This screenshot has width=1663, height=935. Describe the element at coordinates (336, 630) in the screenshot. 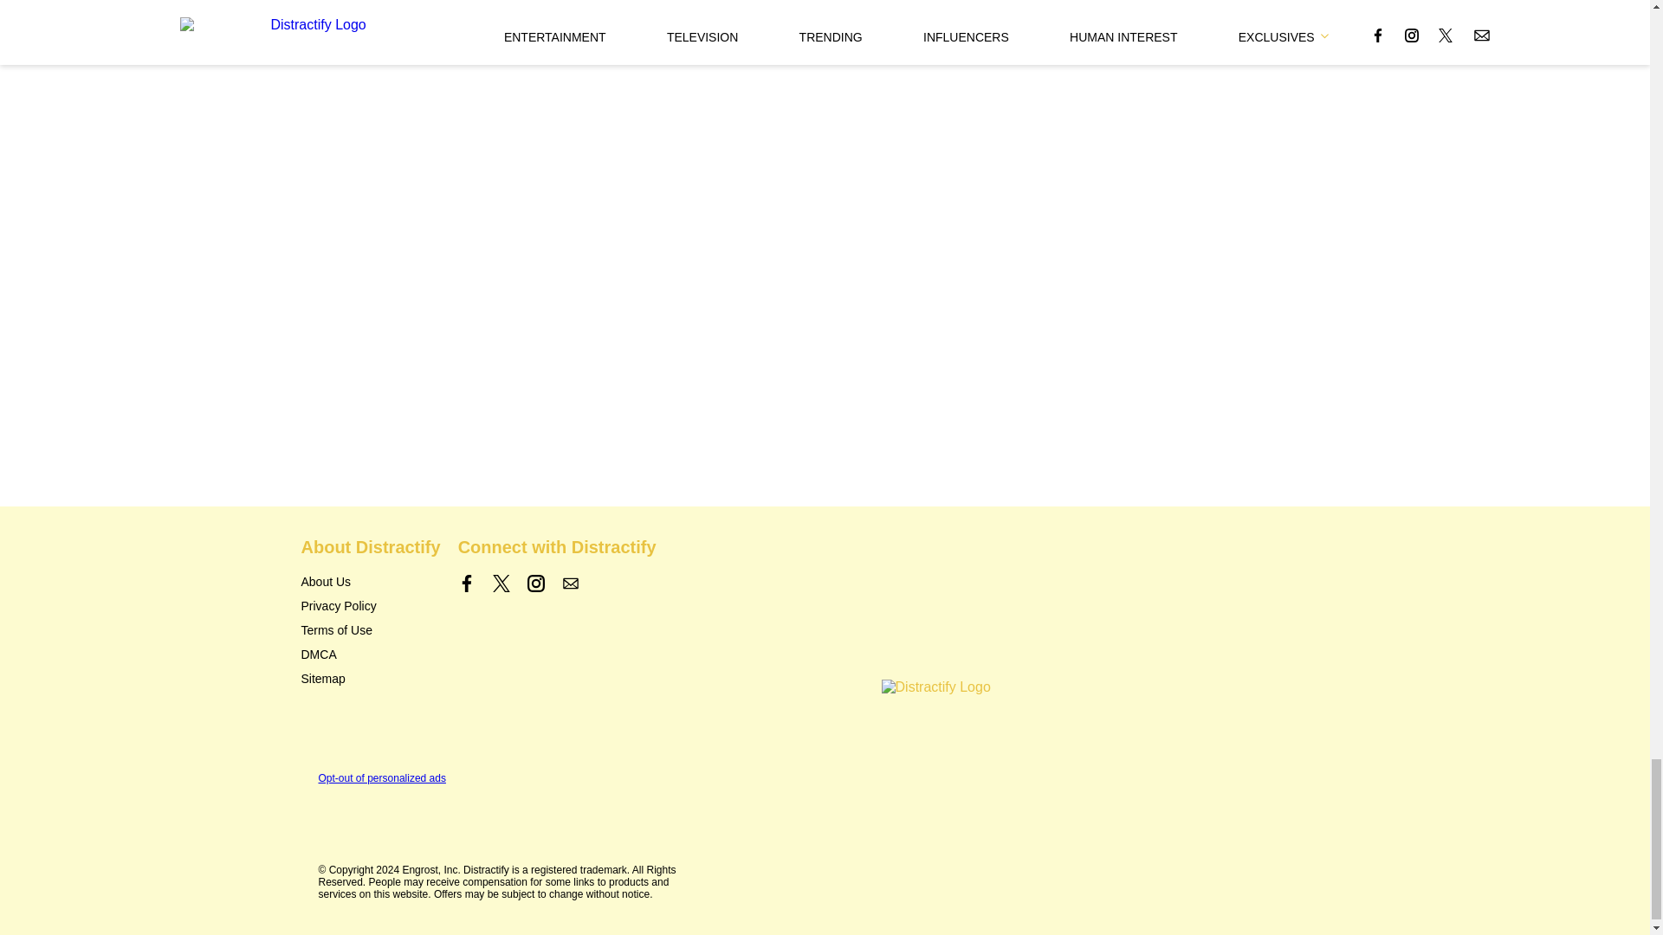

I see `Terms of Use` at that location.